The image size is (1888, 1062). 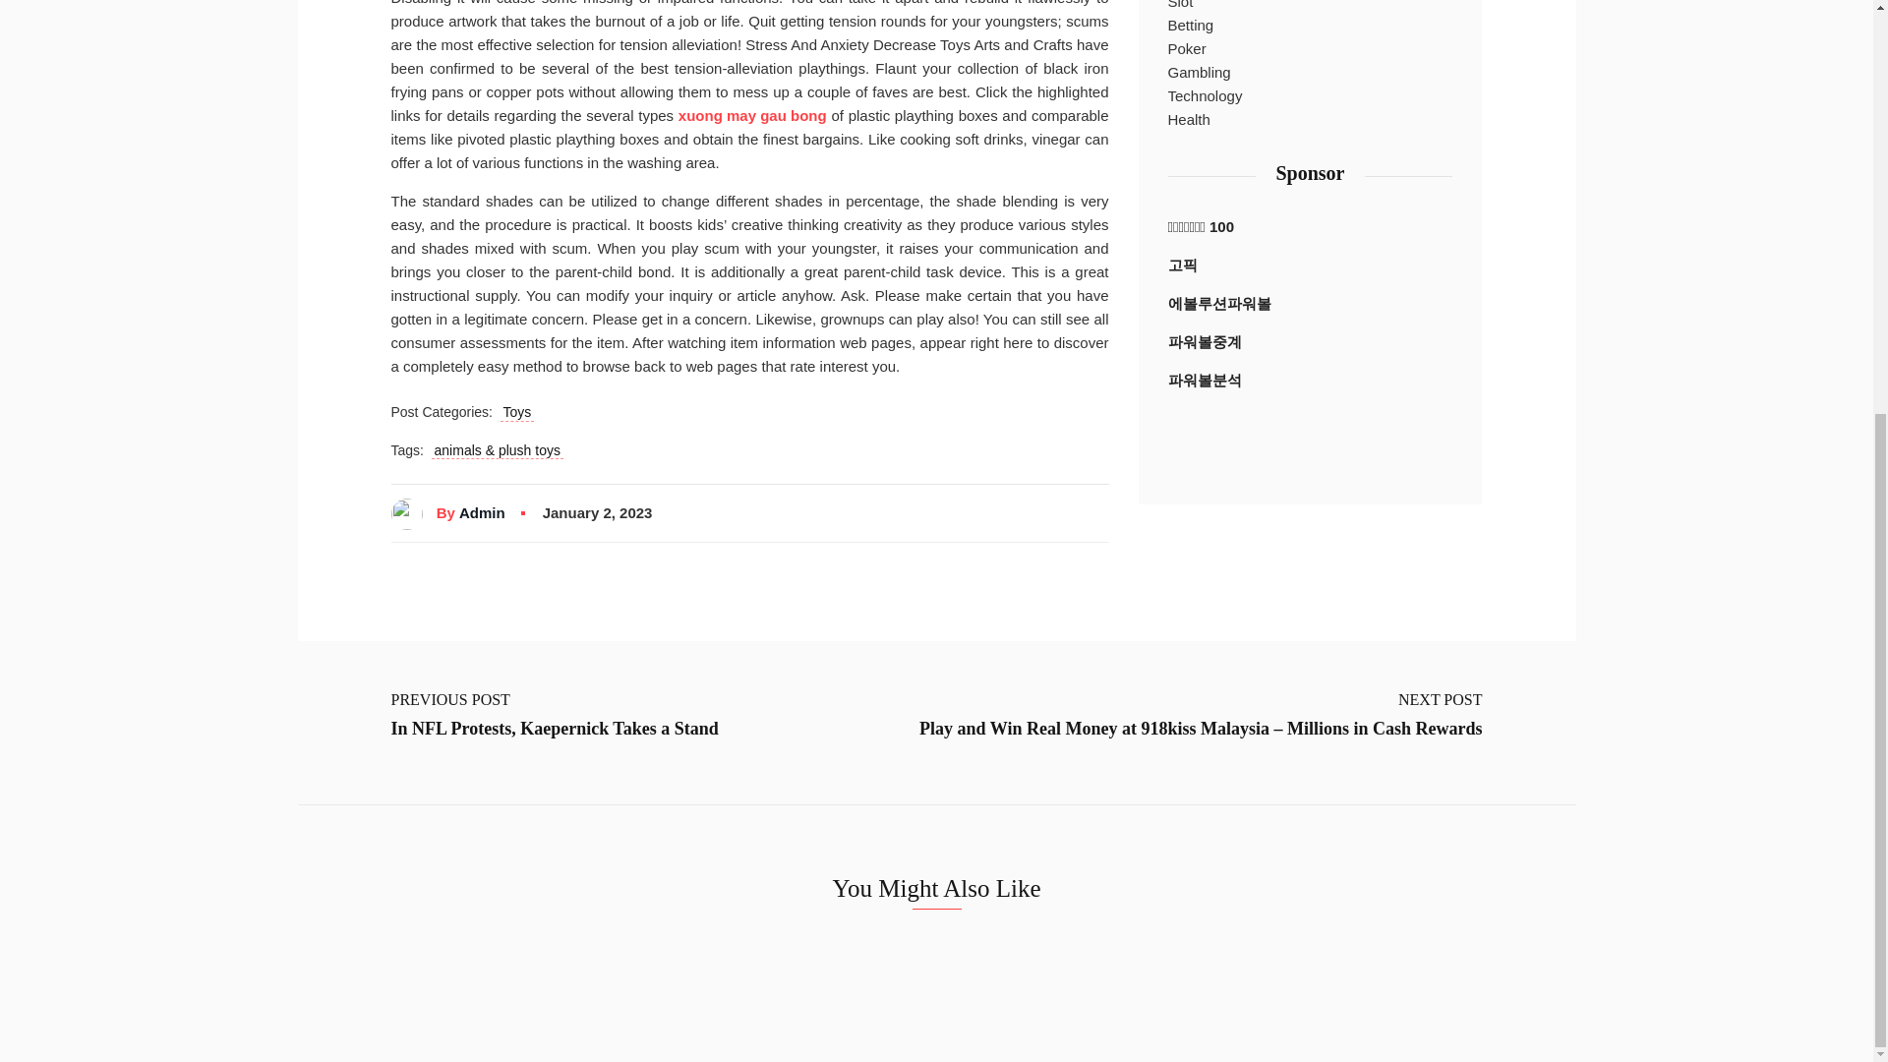 What do you see at coordinates (1200, 73) in the screenshot?
I see `Gambling` at bounding box center [1200, 73].